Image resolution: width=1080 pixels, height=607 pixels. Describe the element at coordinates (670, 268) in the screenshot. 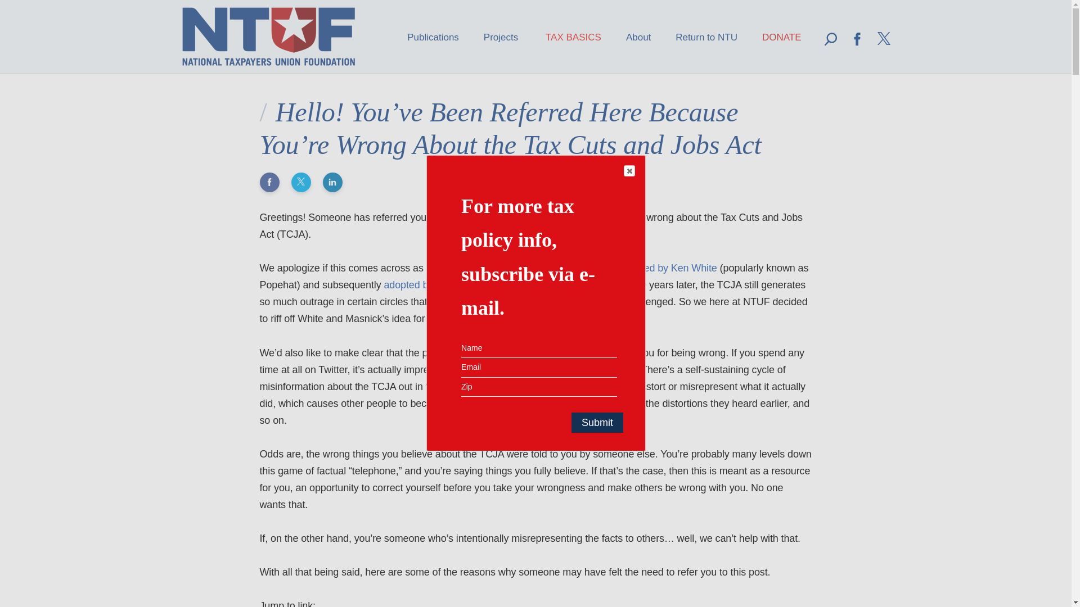

I see `started by Ken White` at that location.